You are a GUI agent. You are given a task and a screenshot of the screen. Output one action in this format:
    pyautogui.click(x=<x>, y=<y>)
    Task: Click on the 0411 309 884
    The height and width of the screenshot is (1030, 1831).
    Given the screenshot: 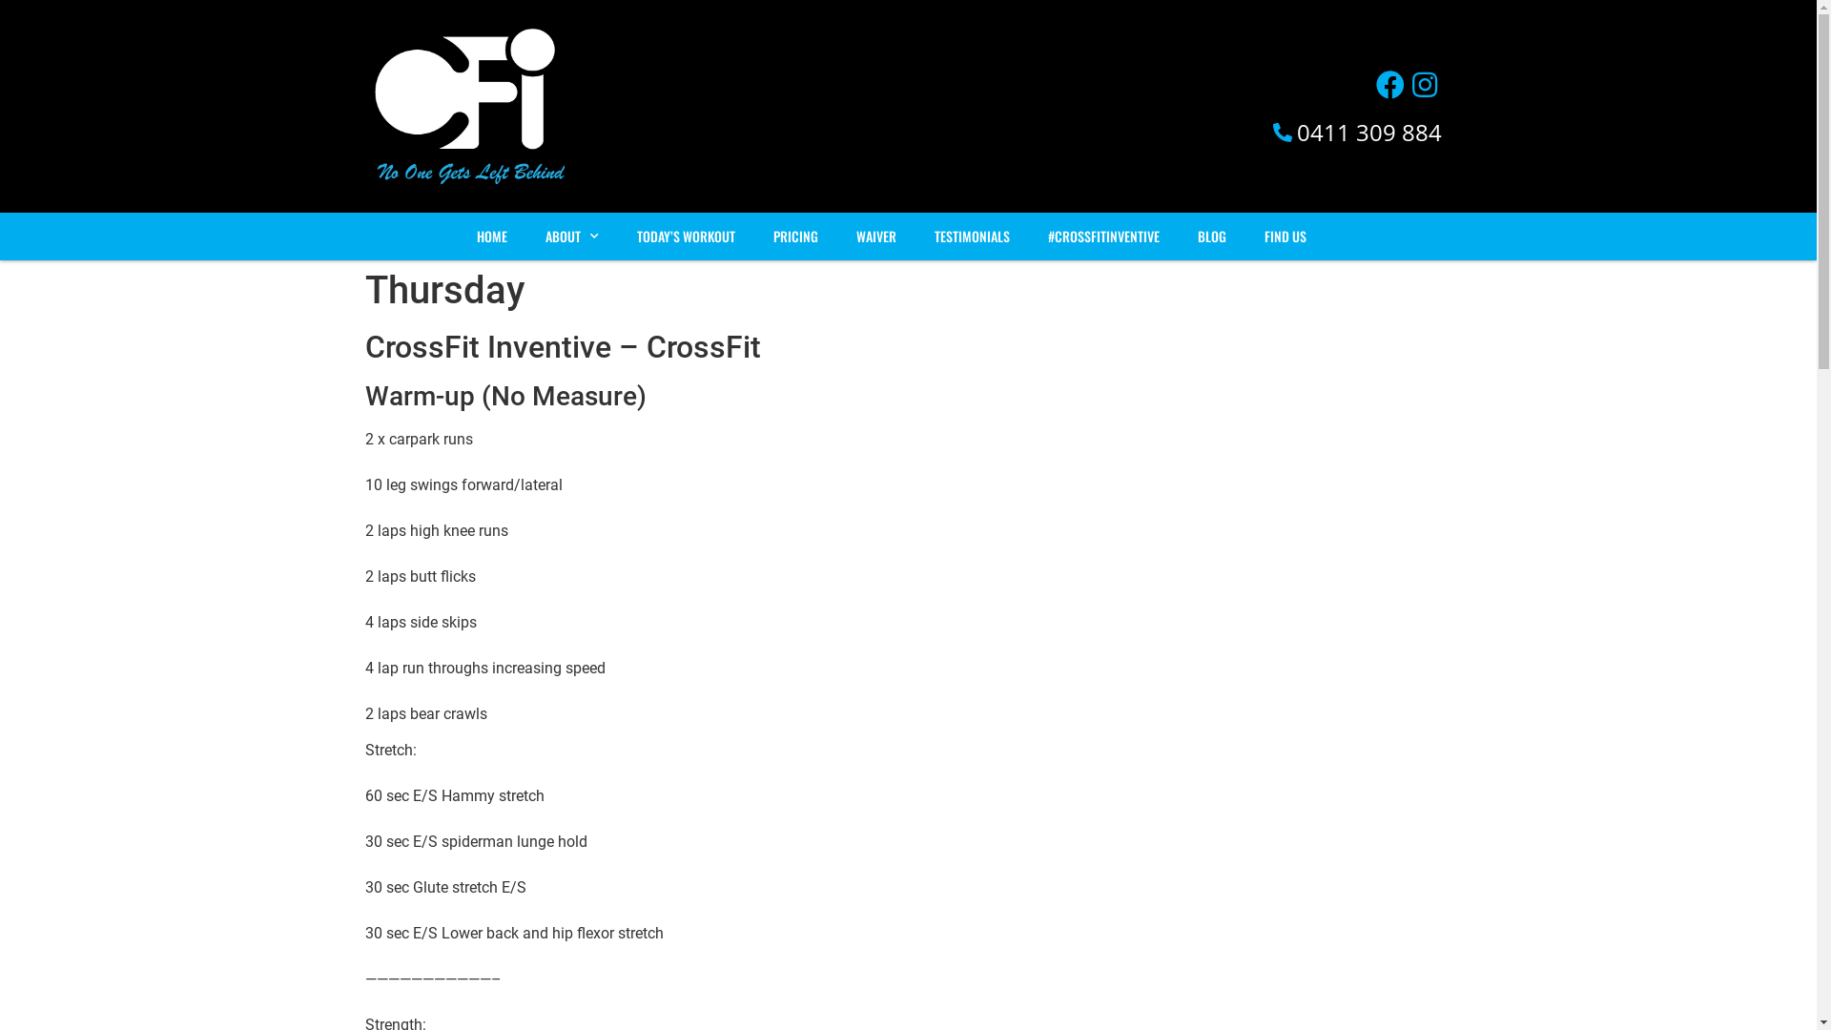 What is the action you would take?
    pyautogui.click(x=1013, y=133)
    